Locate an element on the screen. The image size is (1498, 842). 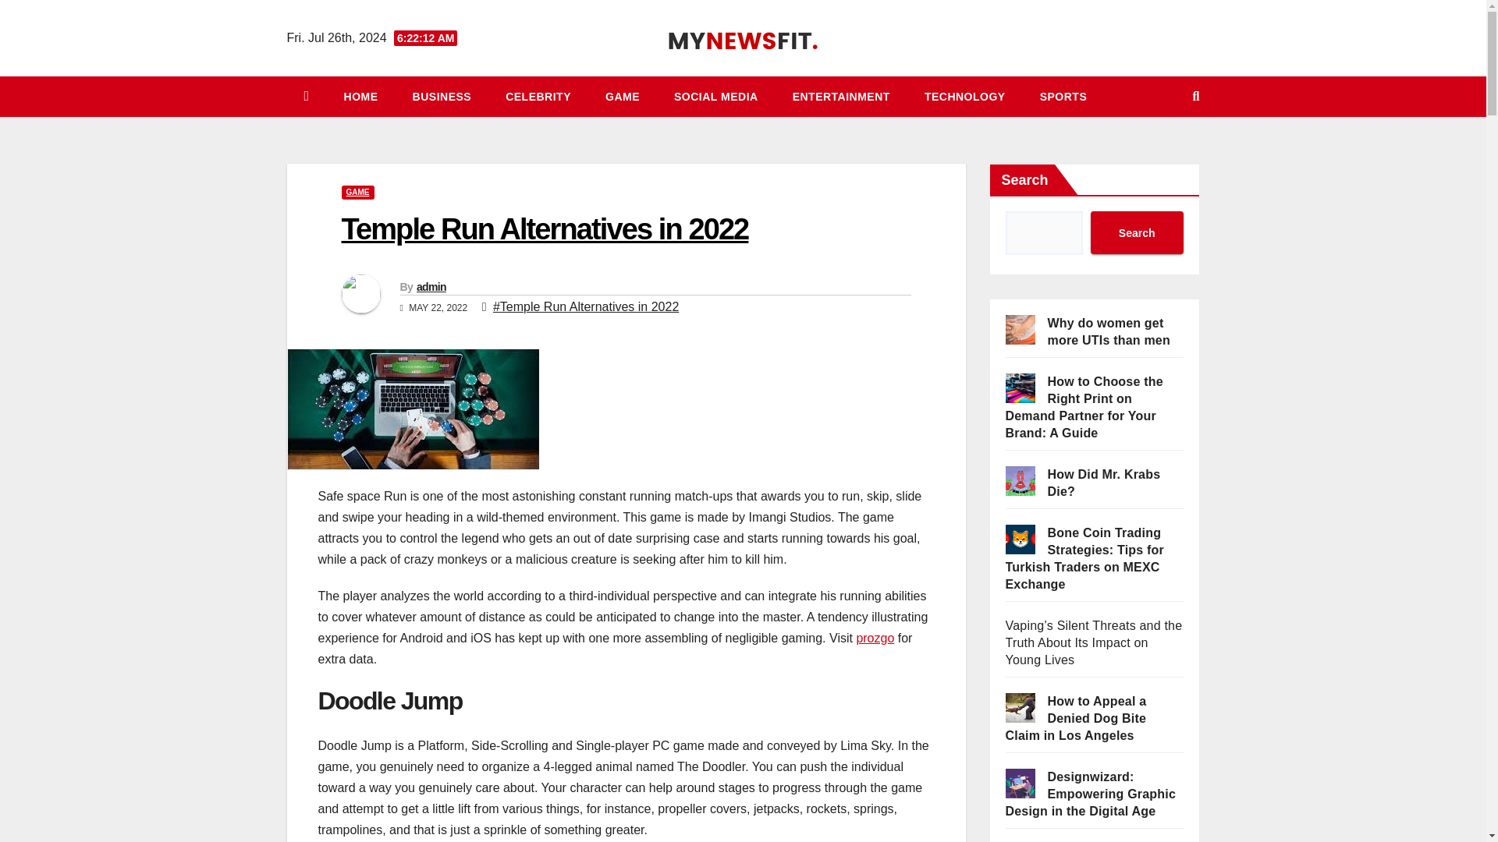
TECHNOLOGY is located at coordinates (965, 97).